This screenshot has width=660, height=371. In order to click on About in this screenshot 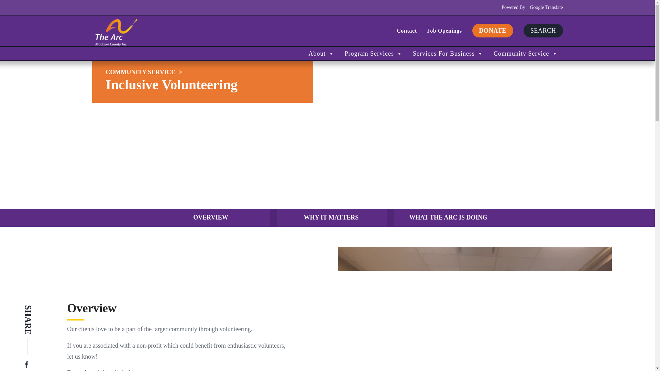, I will do `click(322, 54)`.